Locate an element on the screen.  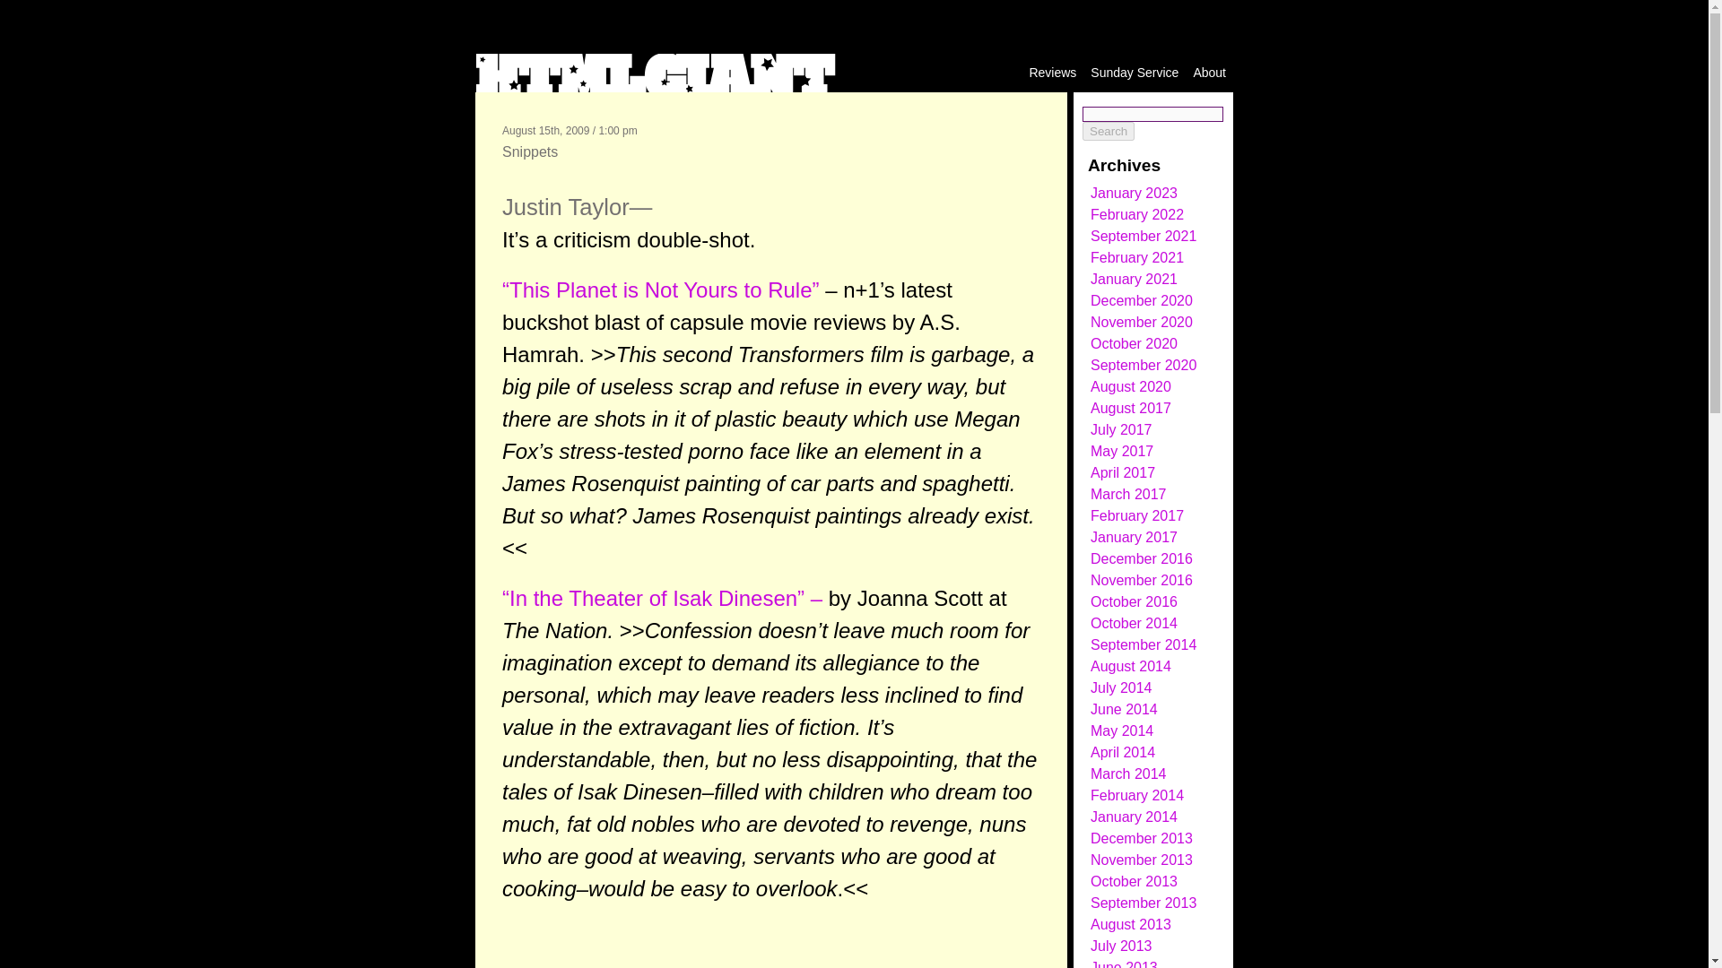
September 2021 is located at coordinates (1143, 236).